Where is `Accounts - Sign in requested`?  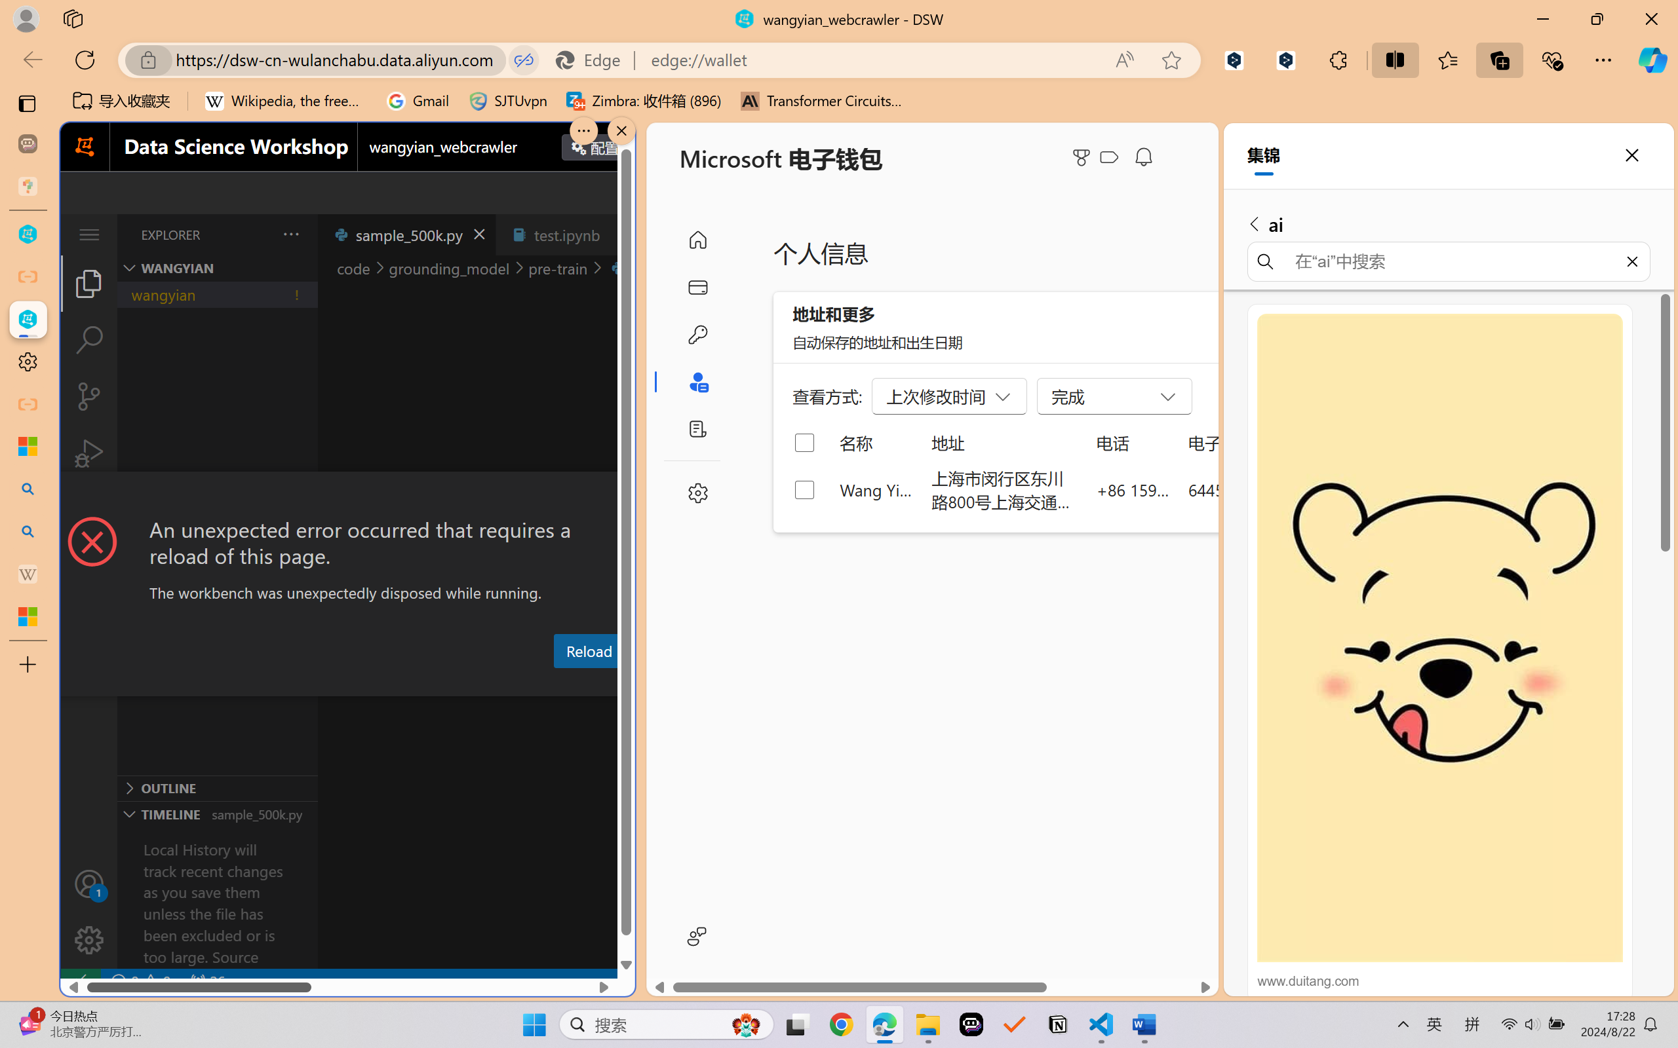
Accounts - Sign in requested is located at coordinates (89, 884).